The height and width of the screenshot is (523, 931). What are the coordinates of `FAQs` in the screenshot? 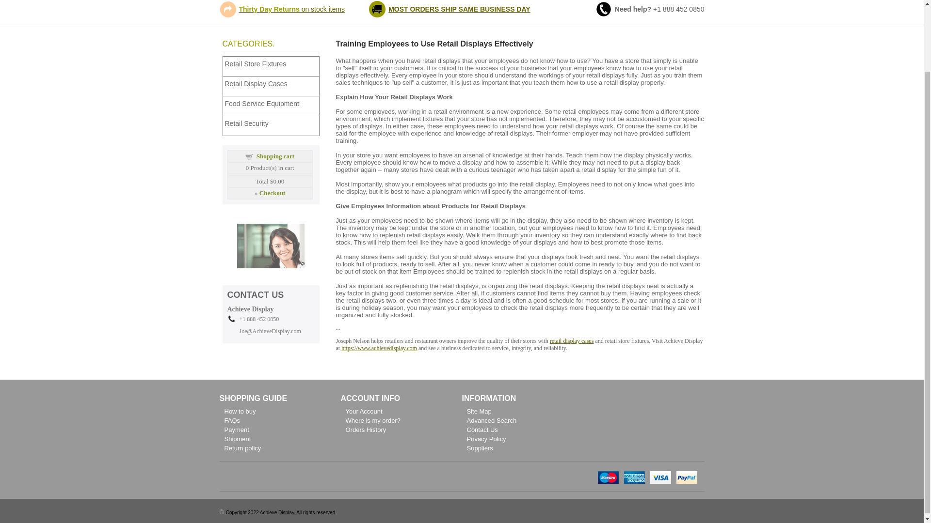 It's located at (232, 420).